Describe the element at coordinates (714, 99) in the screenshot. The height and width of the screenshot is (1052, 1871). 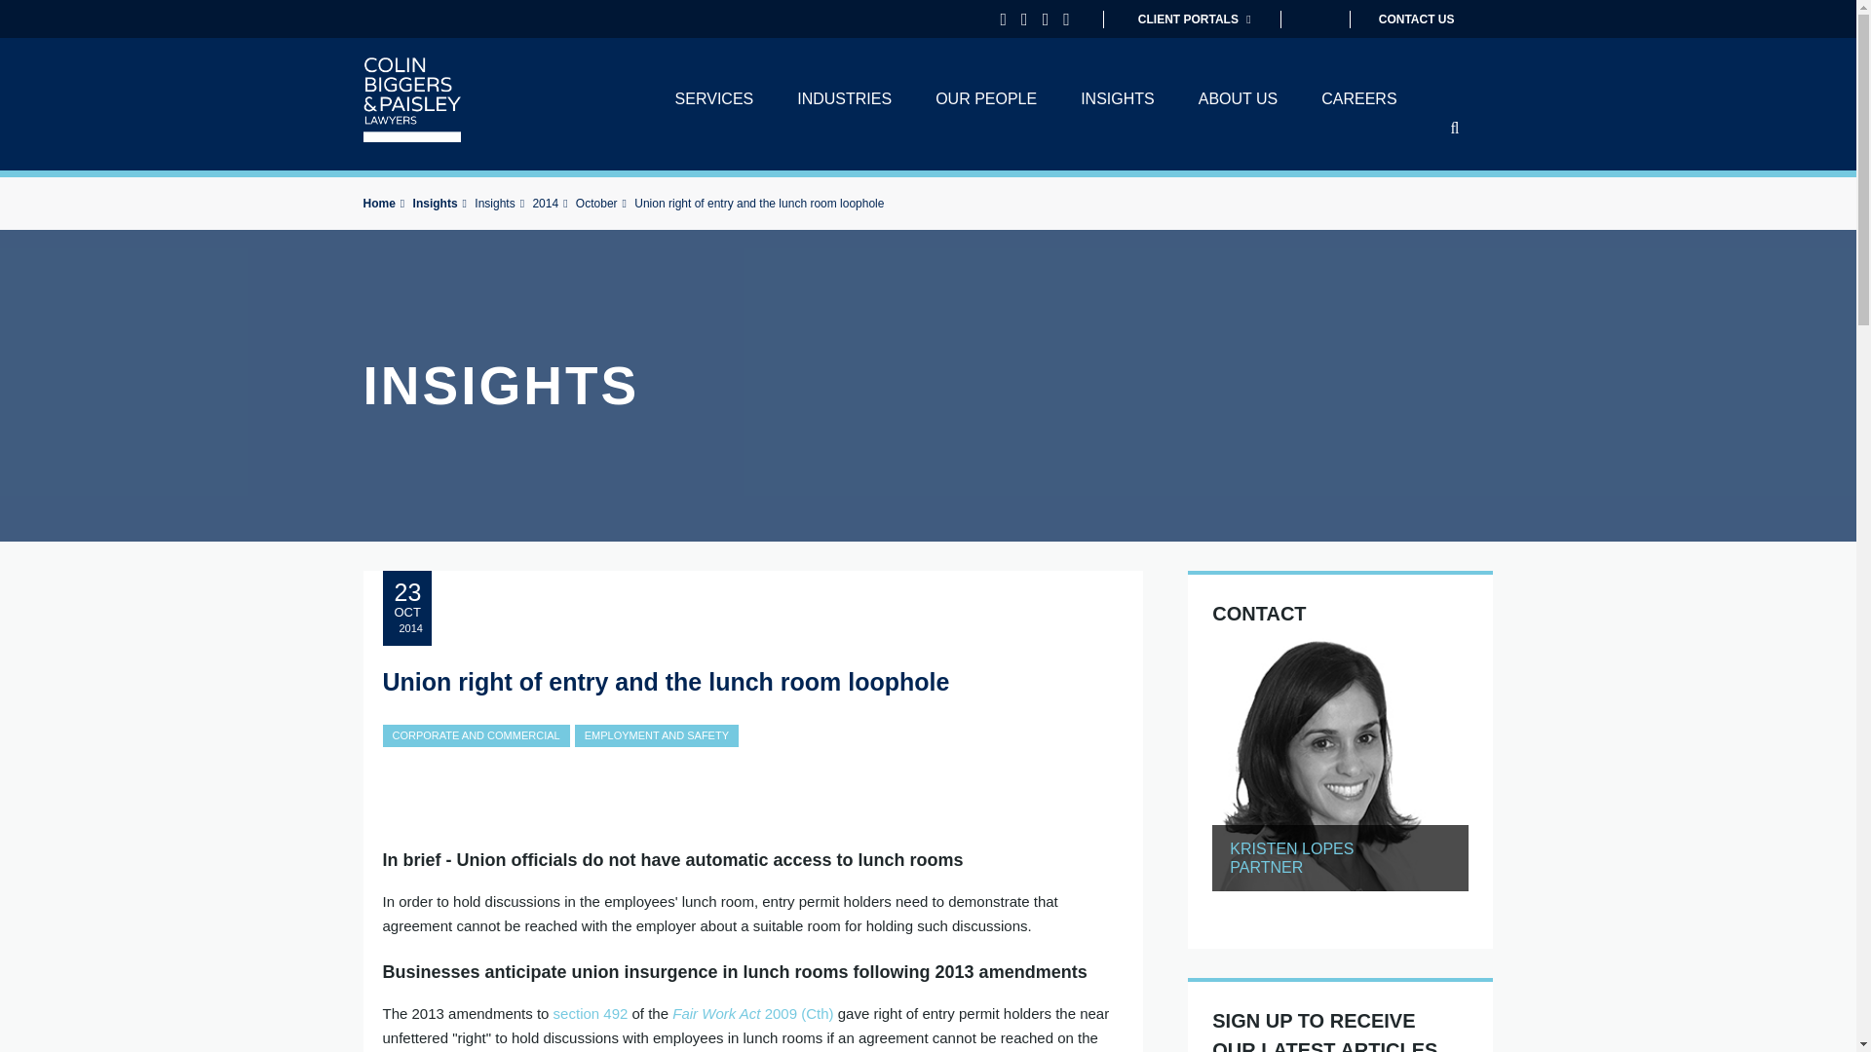
I see `SERVICES` at that location.